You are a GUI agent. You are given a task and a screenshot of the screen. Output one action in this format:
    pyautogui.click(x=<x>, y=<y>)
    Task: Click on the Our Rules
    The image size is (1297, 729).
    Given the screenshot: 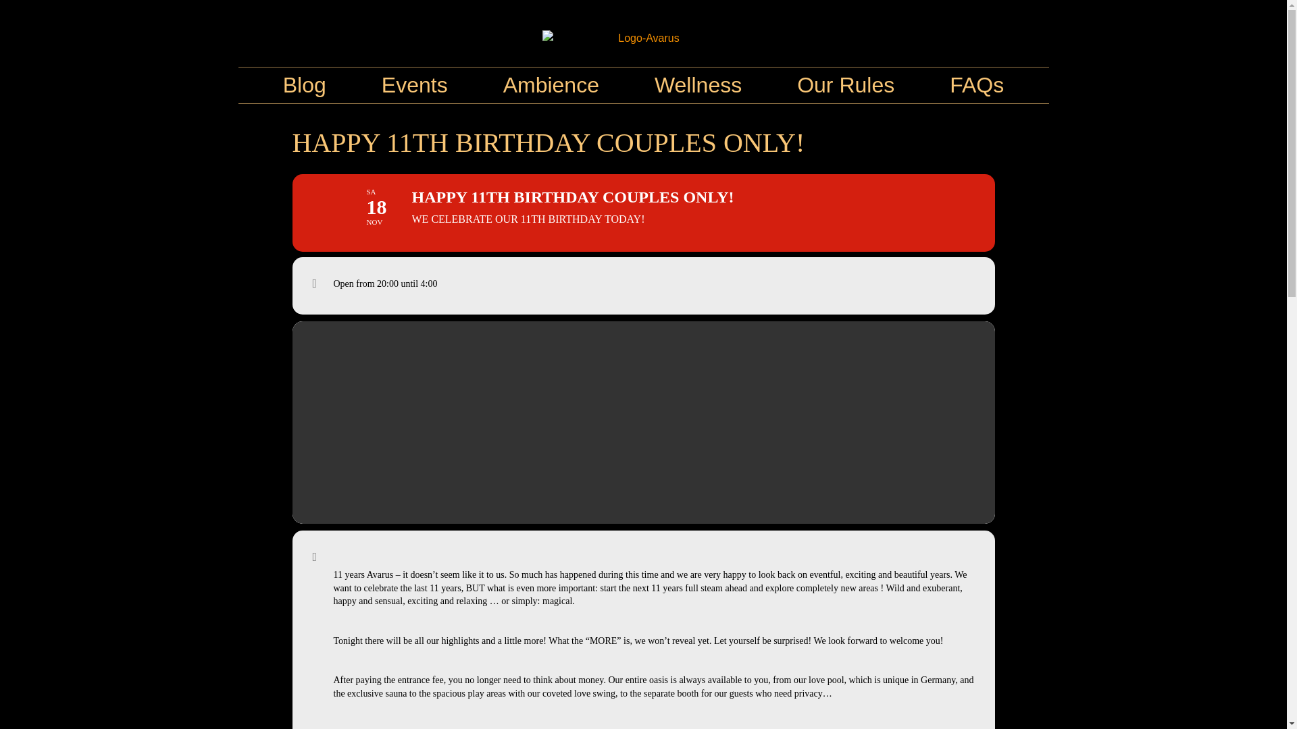 What is the action you would take?
    pyautogui.click(x=846, y=85)
    